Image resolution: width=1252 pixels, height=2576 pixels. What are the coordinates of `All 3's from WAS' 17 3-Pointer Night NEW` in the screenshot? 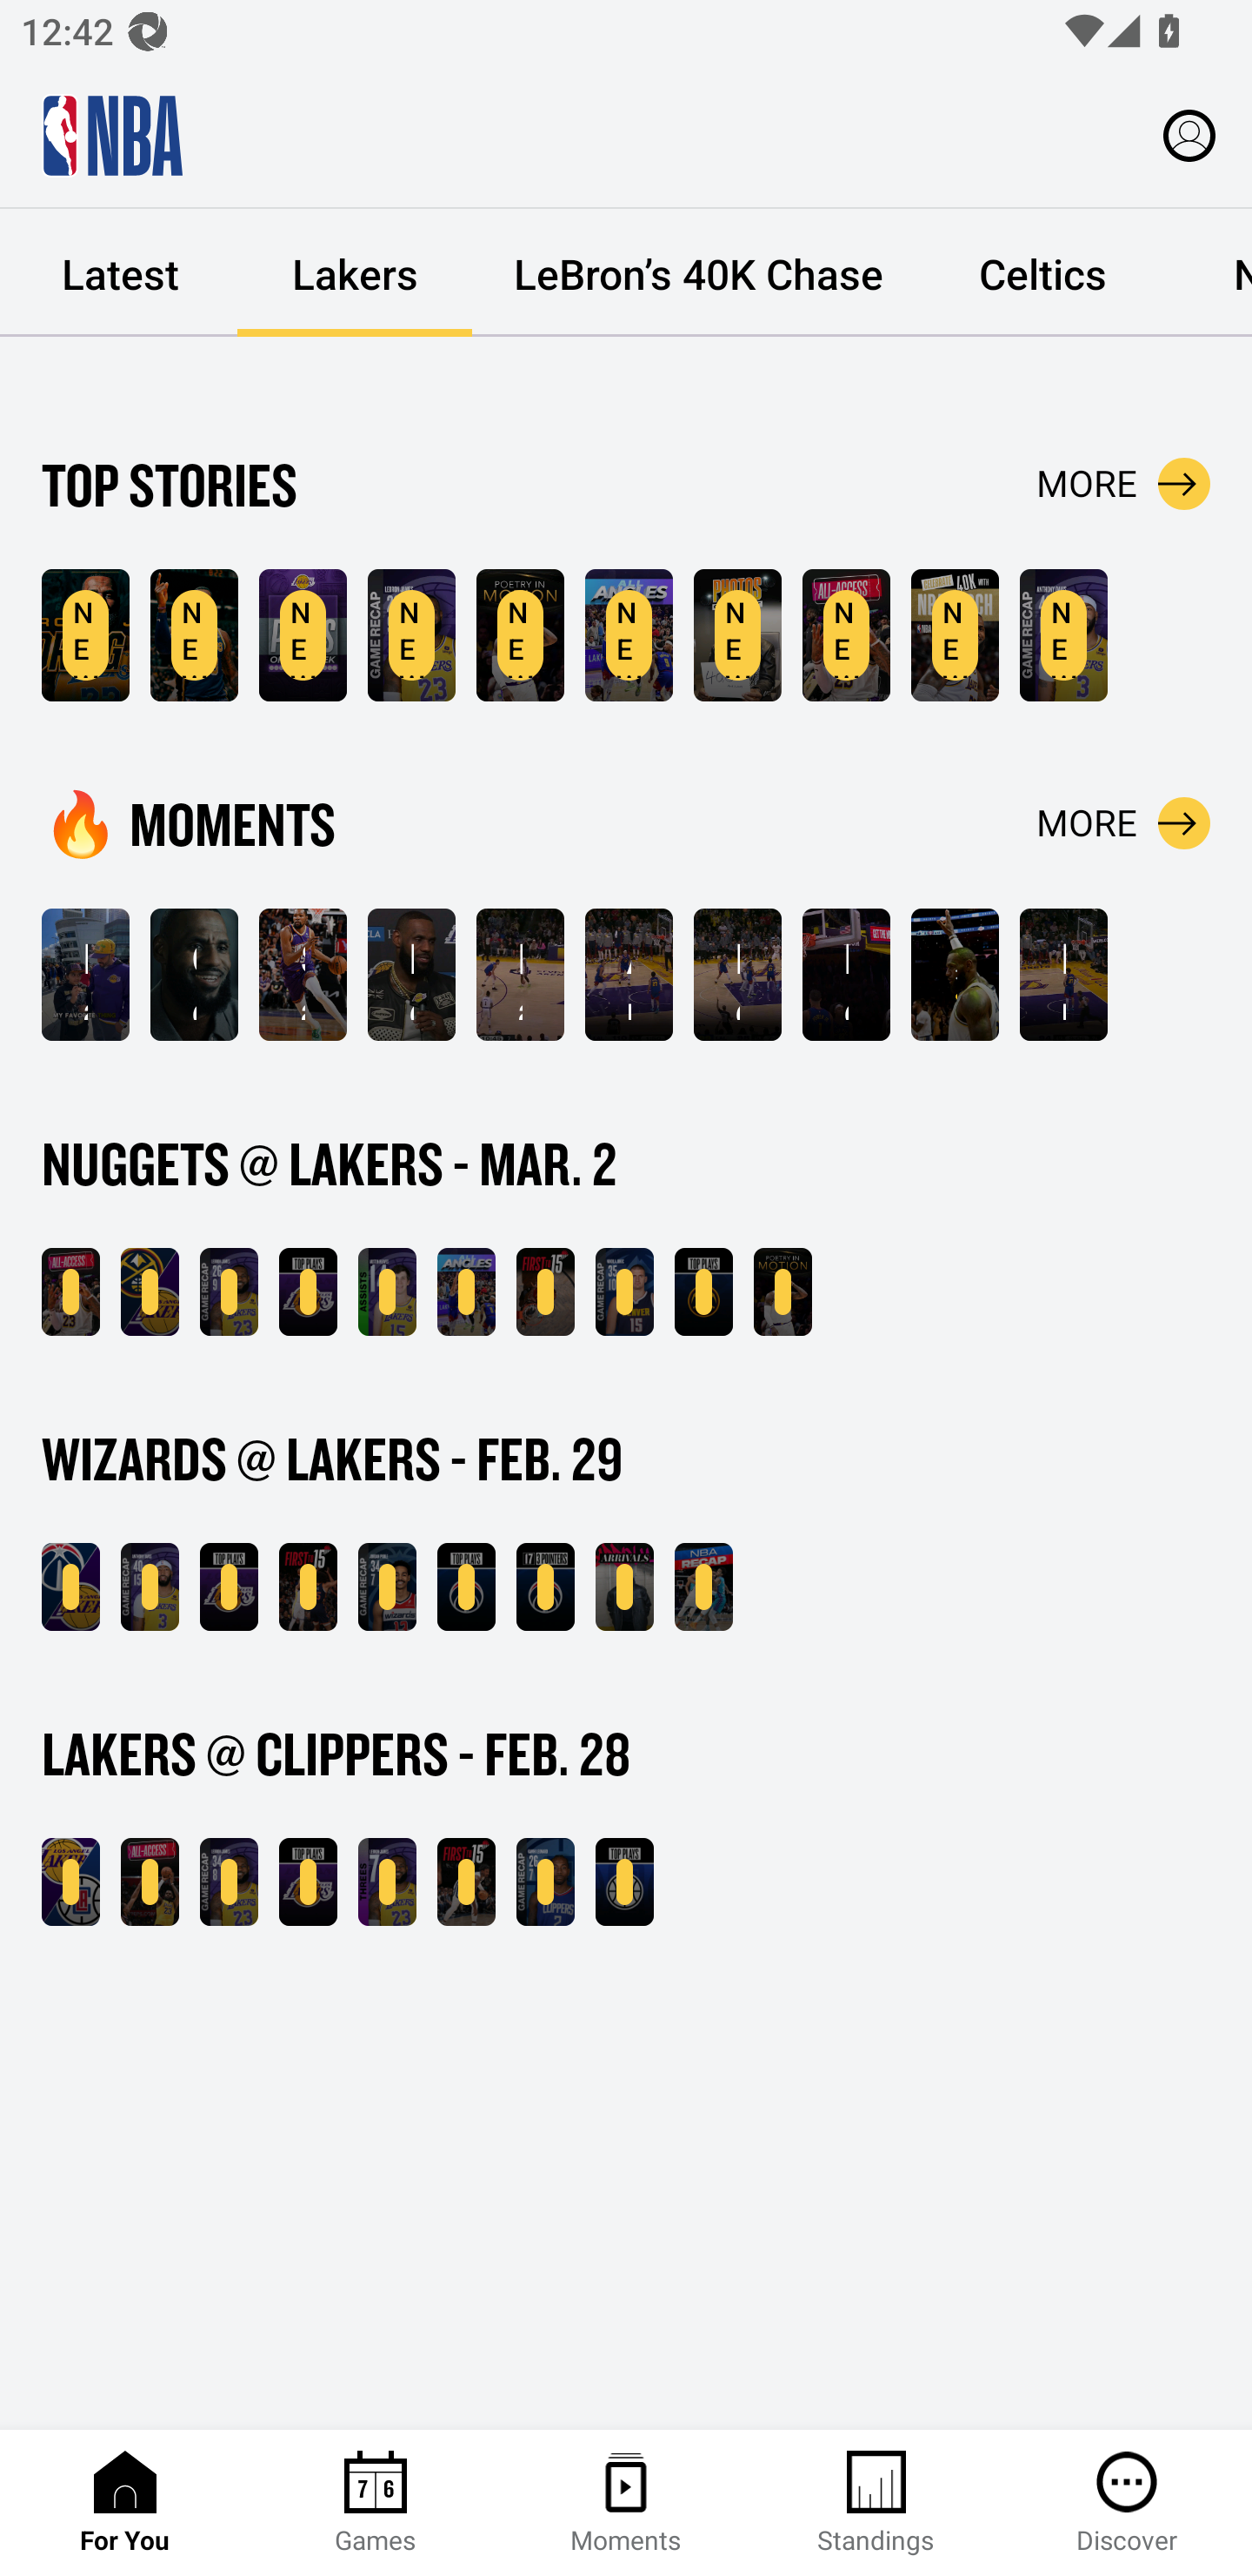 It's located at (544, 1587).